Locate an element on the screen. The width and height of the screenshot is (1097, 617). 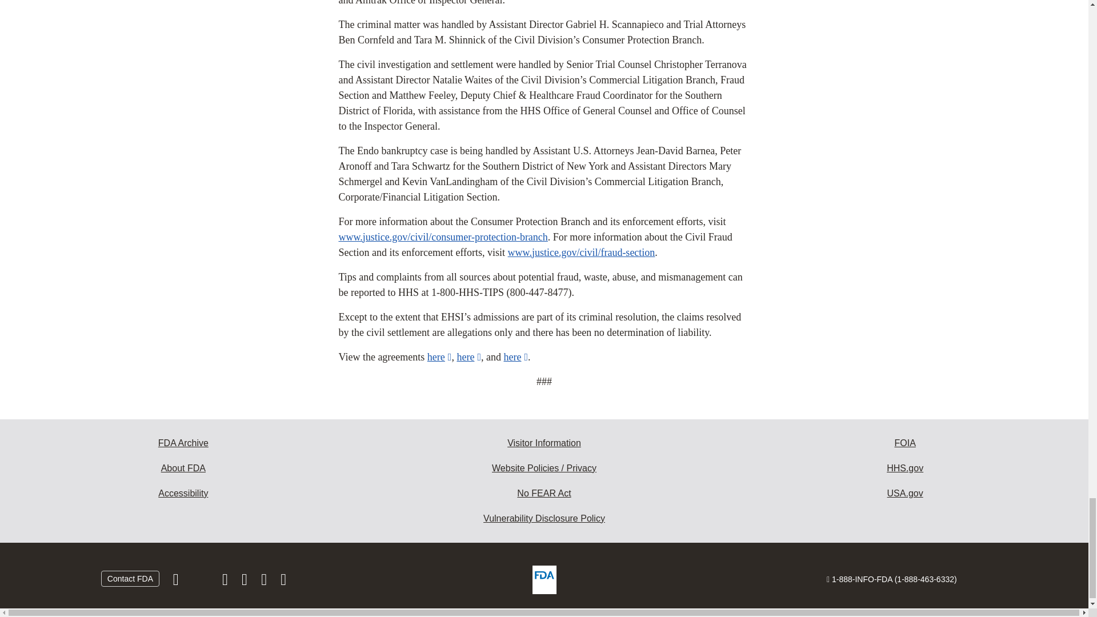
Follow FDA on X is located at coordinates (201, 582).